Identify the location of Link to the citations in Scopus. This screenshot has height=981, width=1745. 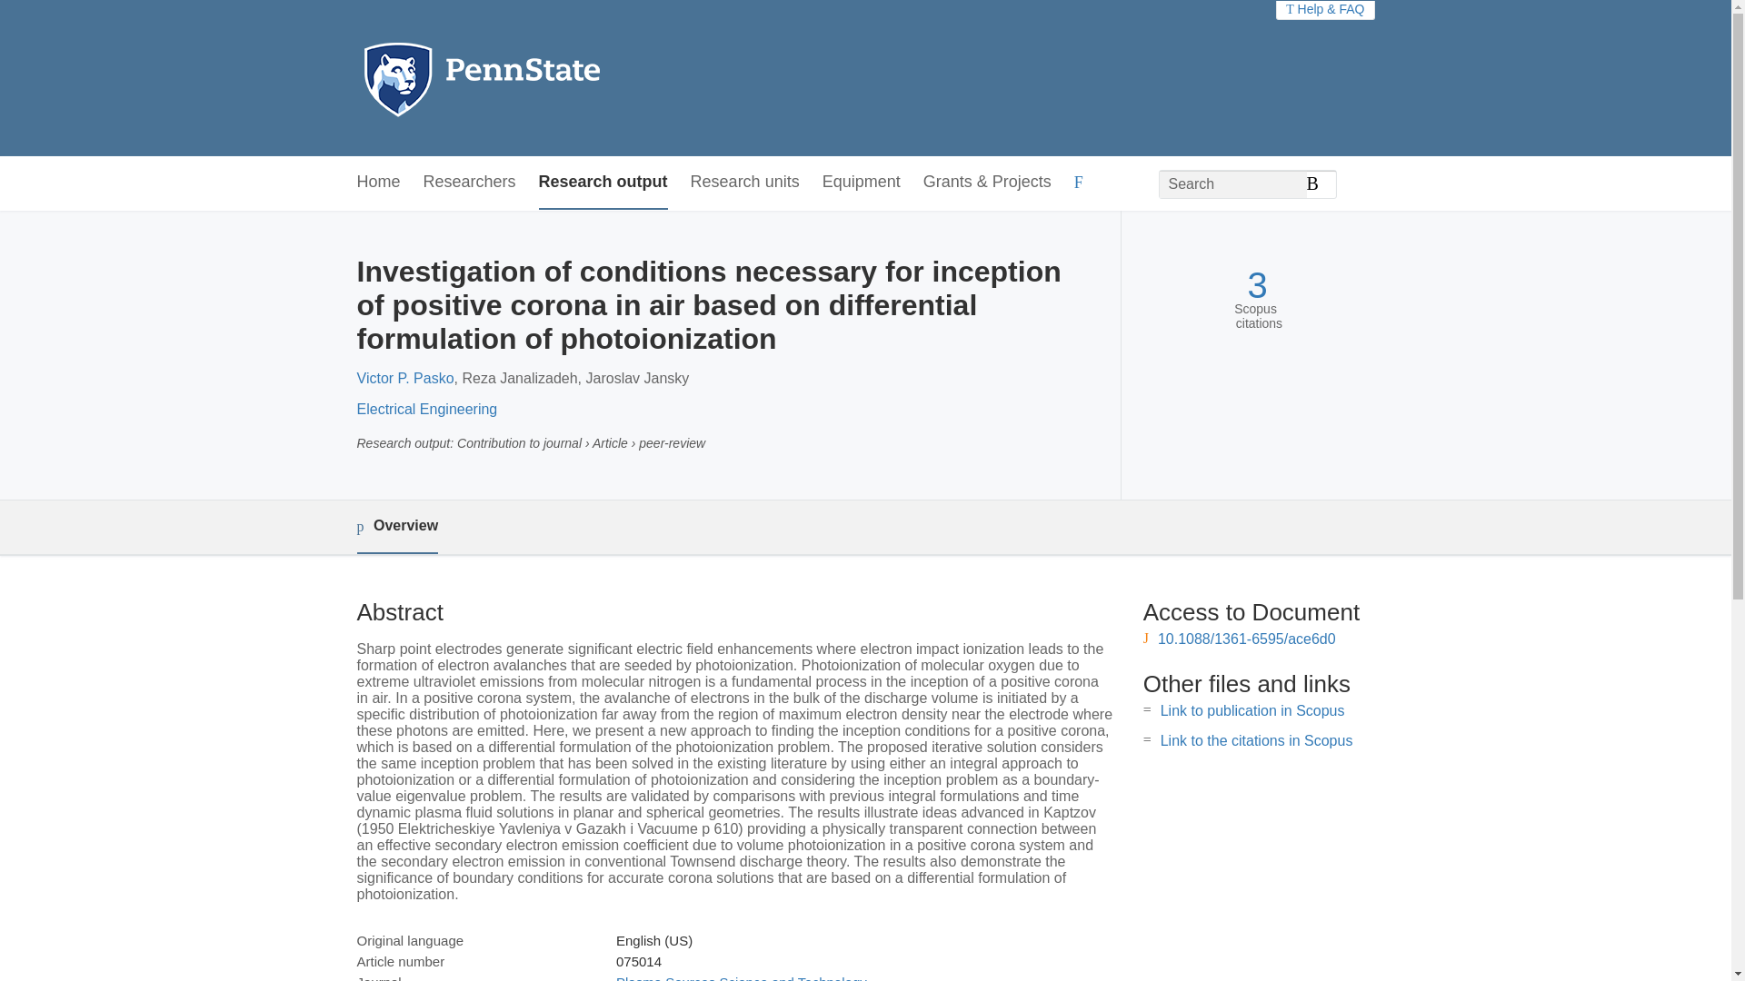
(1256, 740).